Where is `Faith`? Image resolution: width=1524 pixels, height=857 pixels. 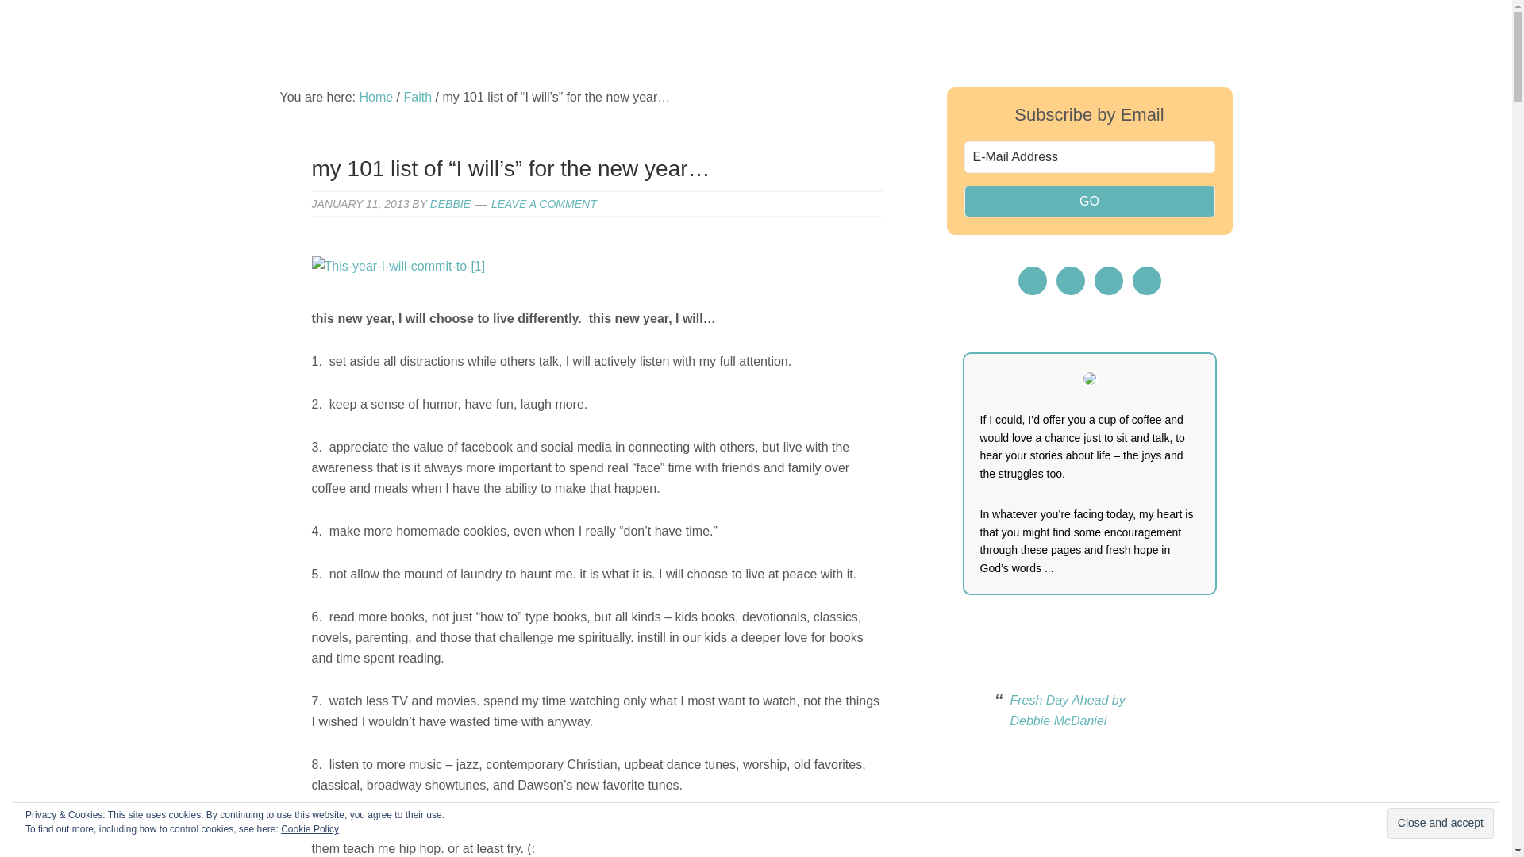 Faith is located at coordinates (418, 97).